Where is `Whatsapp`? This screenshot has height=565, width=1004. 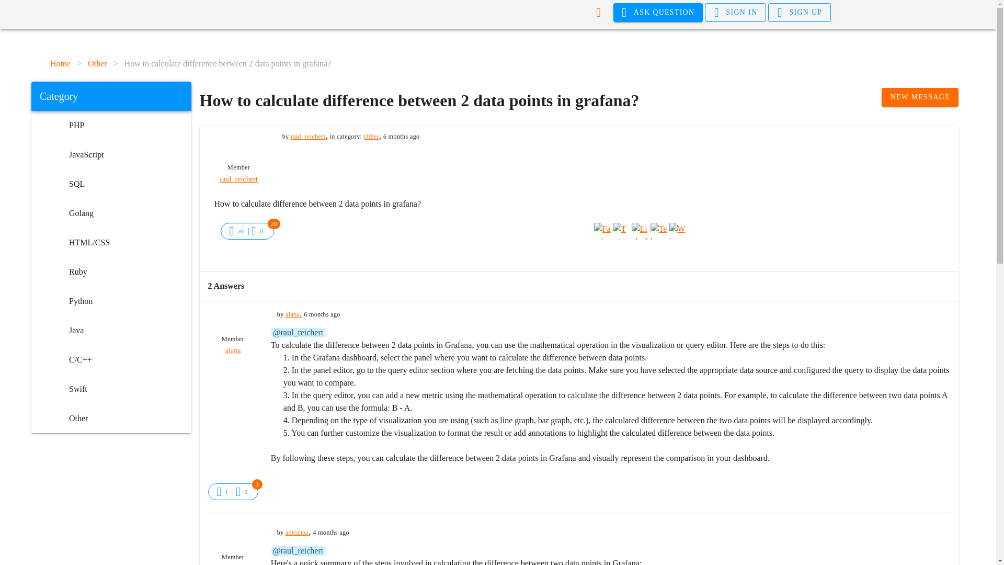
Whatsapp is located at coordinates (678, 231).